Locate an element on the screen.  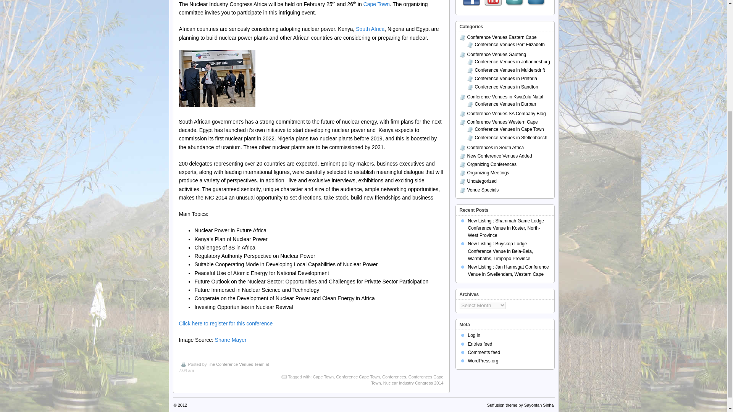
Click here to register for this conference is located at coordinates (226, 323).